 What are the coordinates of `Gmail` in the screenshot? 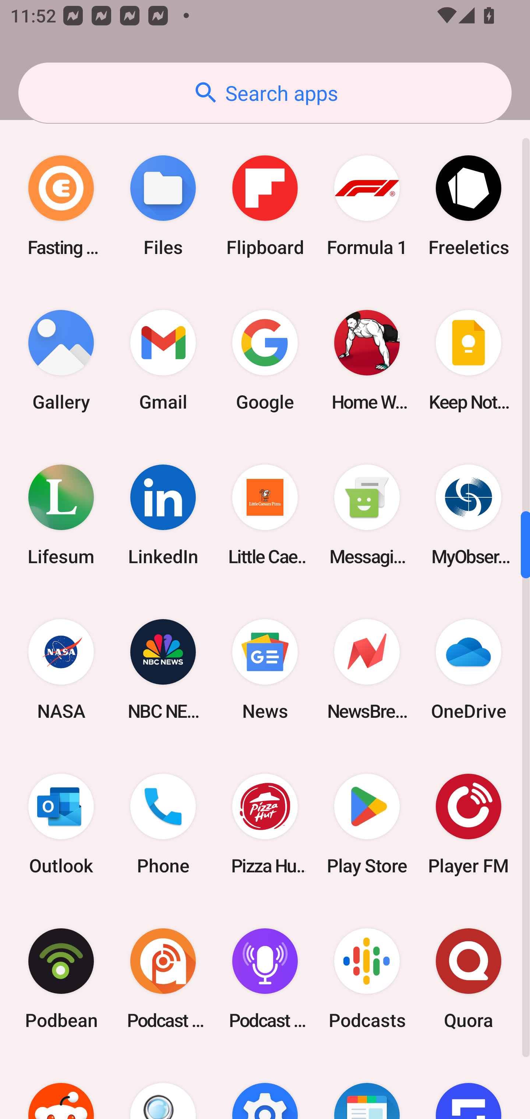 It's located at (163, 360).